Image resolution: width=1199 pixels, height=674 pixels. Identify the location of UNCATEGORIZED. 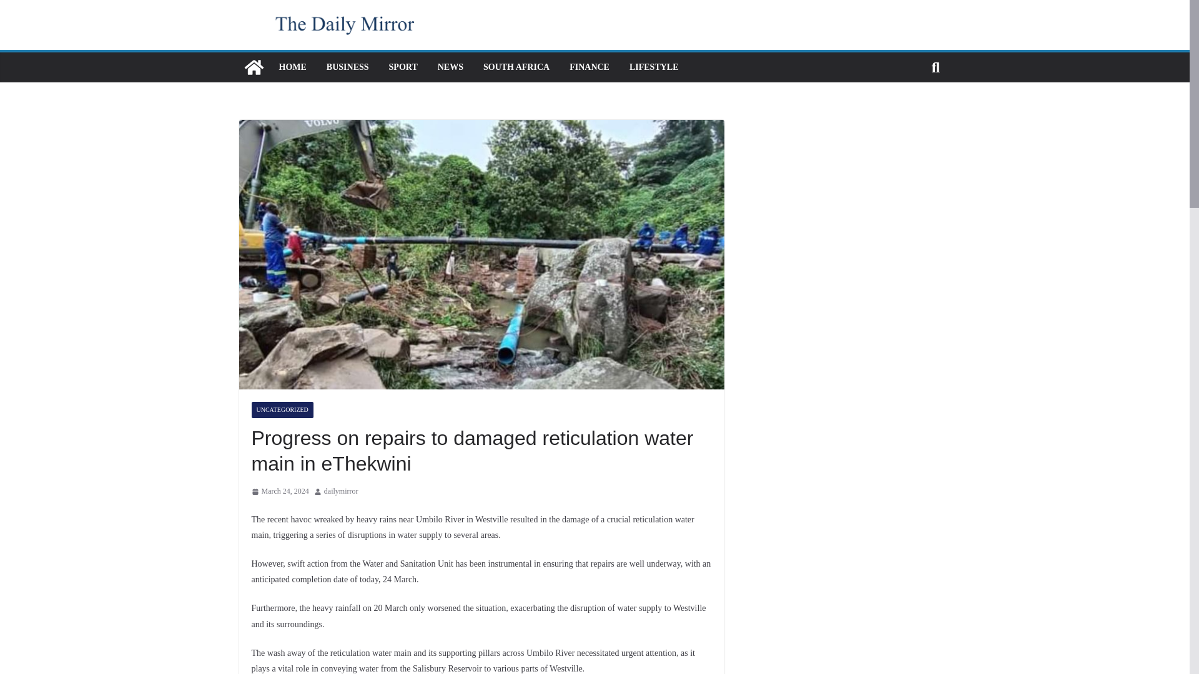
(282, 409).